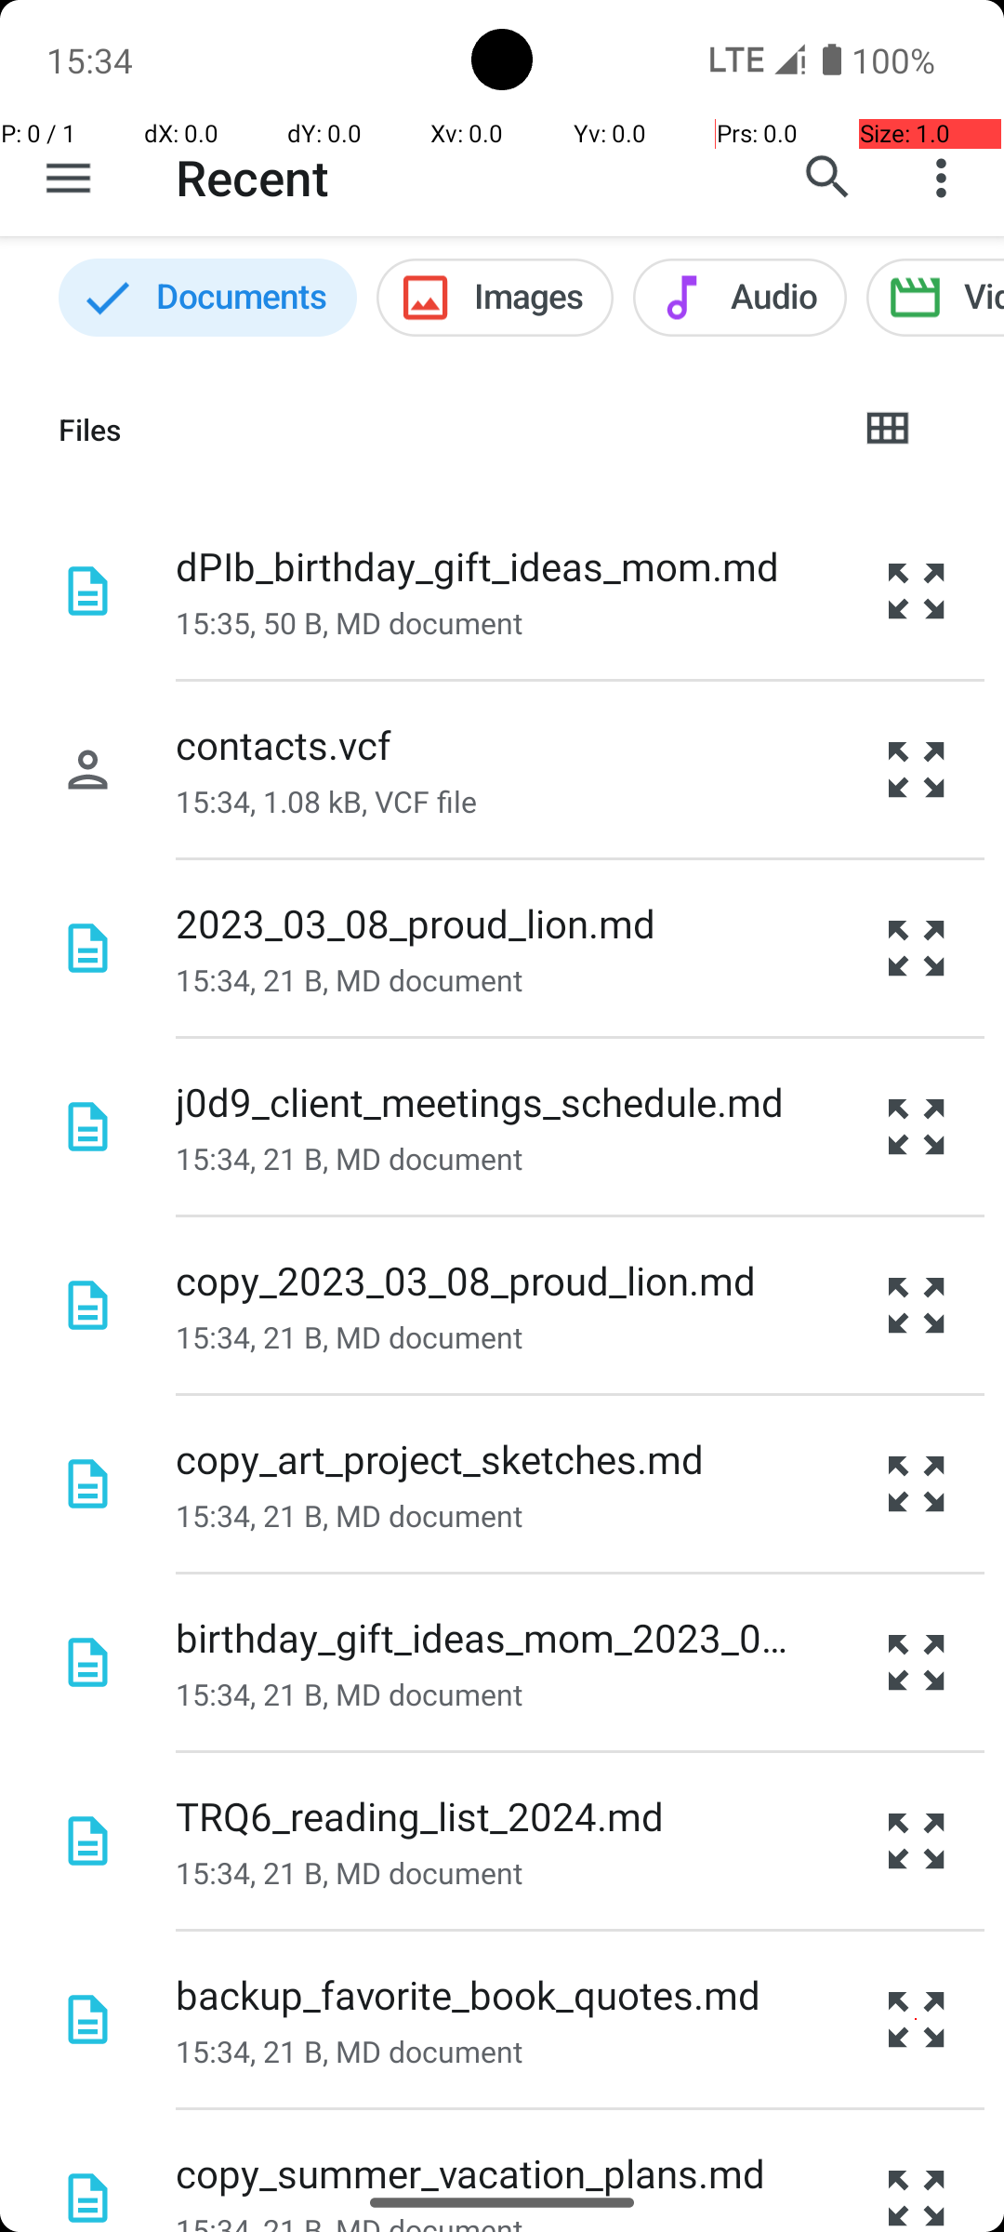 Image resolution: width=1004 pixels, height=2232 pixels. I want to click on Preview the file TRQ6_reading_list_2024.md, so click(917, 1841).